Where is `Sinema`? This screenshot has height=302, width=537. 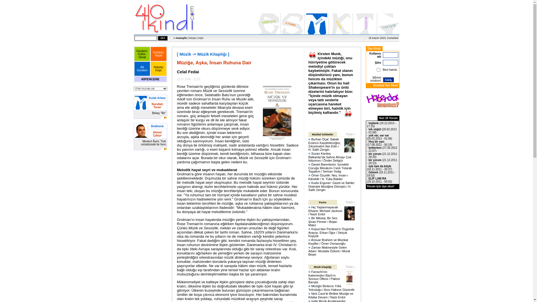 Sinema is located at coordinates (293, 24).